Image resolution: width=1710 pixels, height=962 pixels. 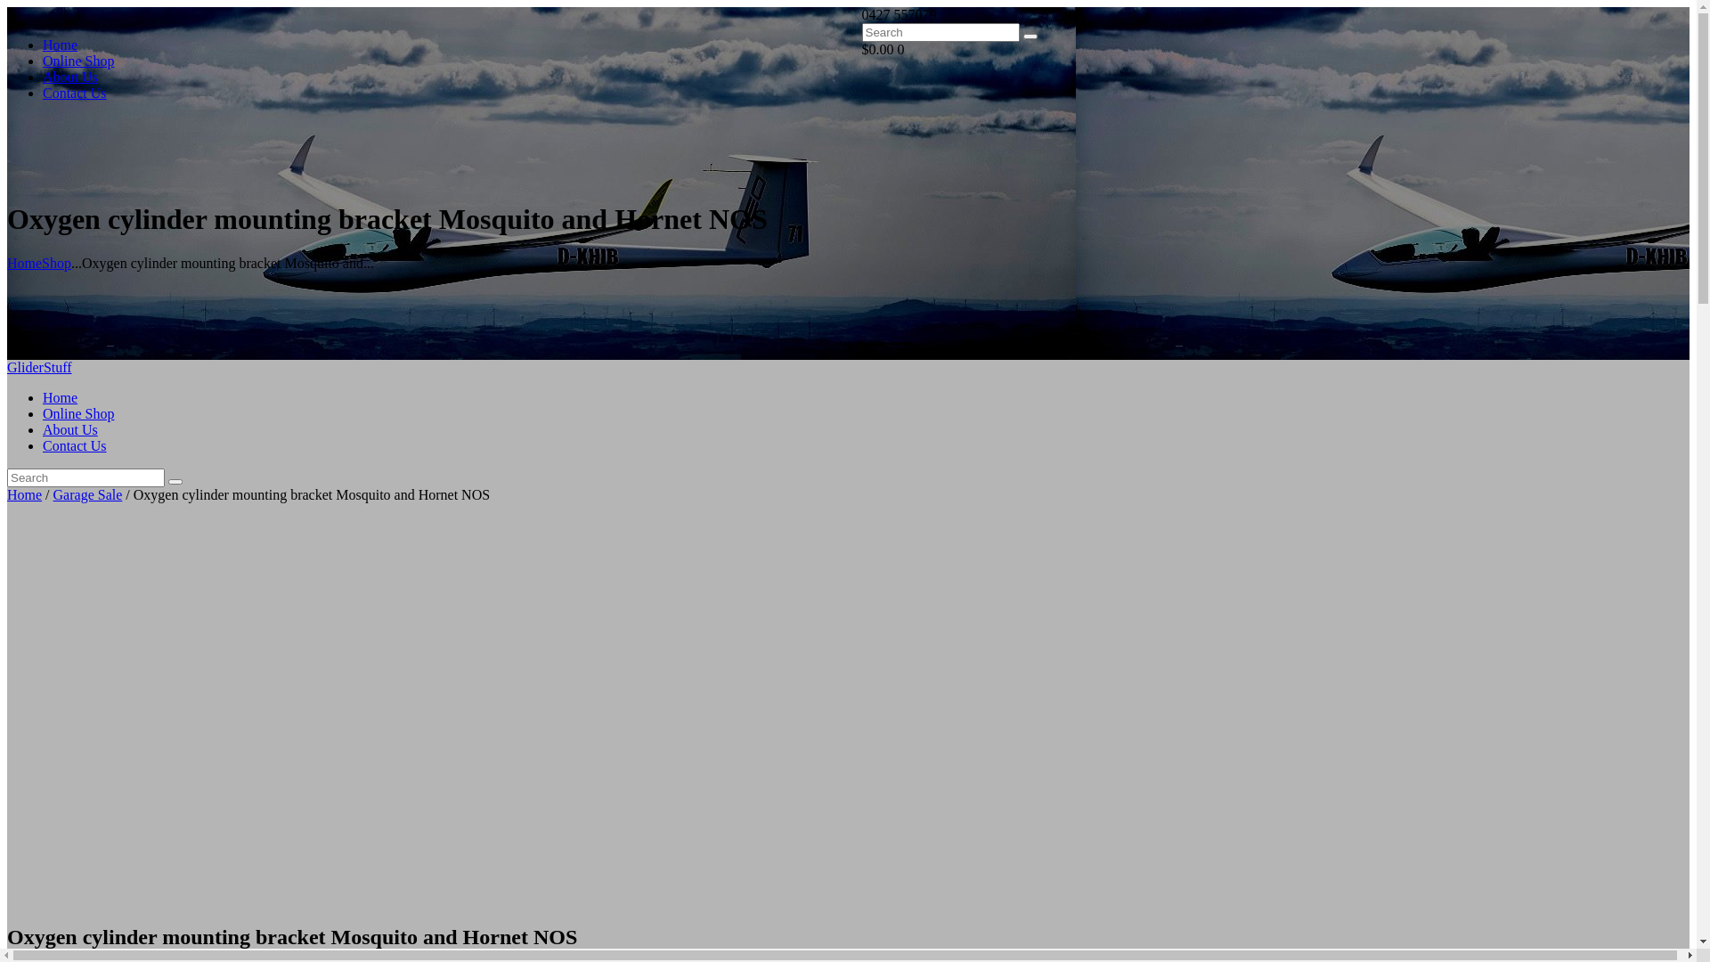 I want to click on GliderStuff, so click(x=39, y=367).